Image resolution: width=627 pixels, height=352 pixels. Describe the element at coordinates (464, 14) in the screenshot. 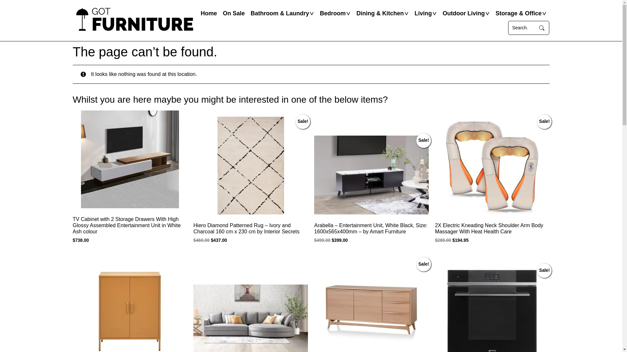

I see `Outdoor Living` at that location.